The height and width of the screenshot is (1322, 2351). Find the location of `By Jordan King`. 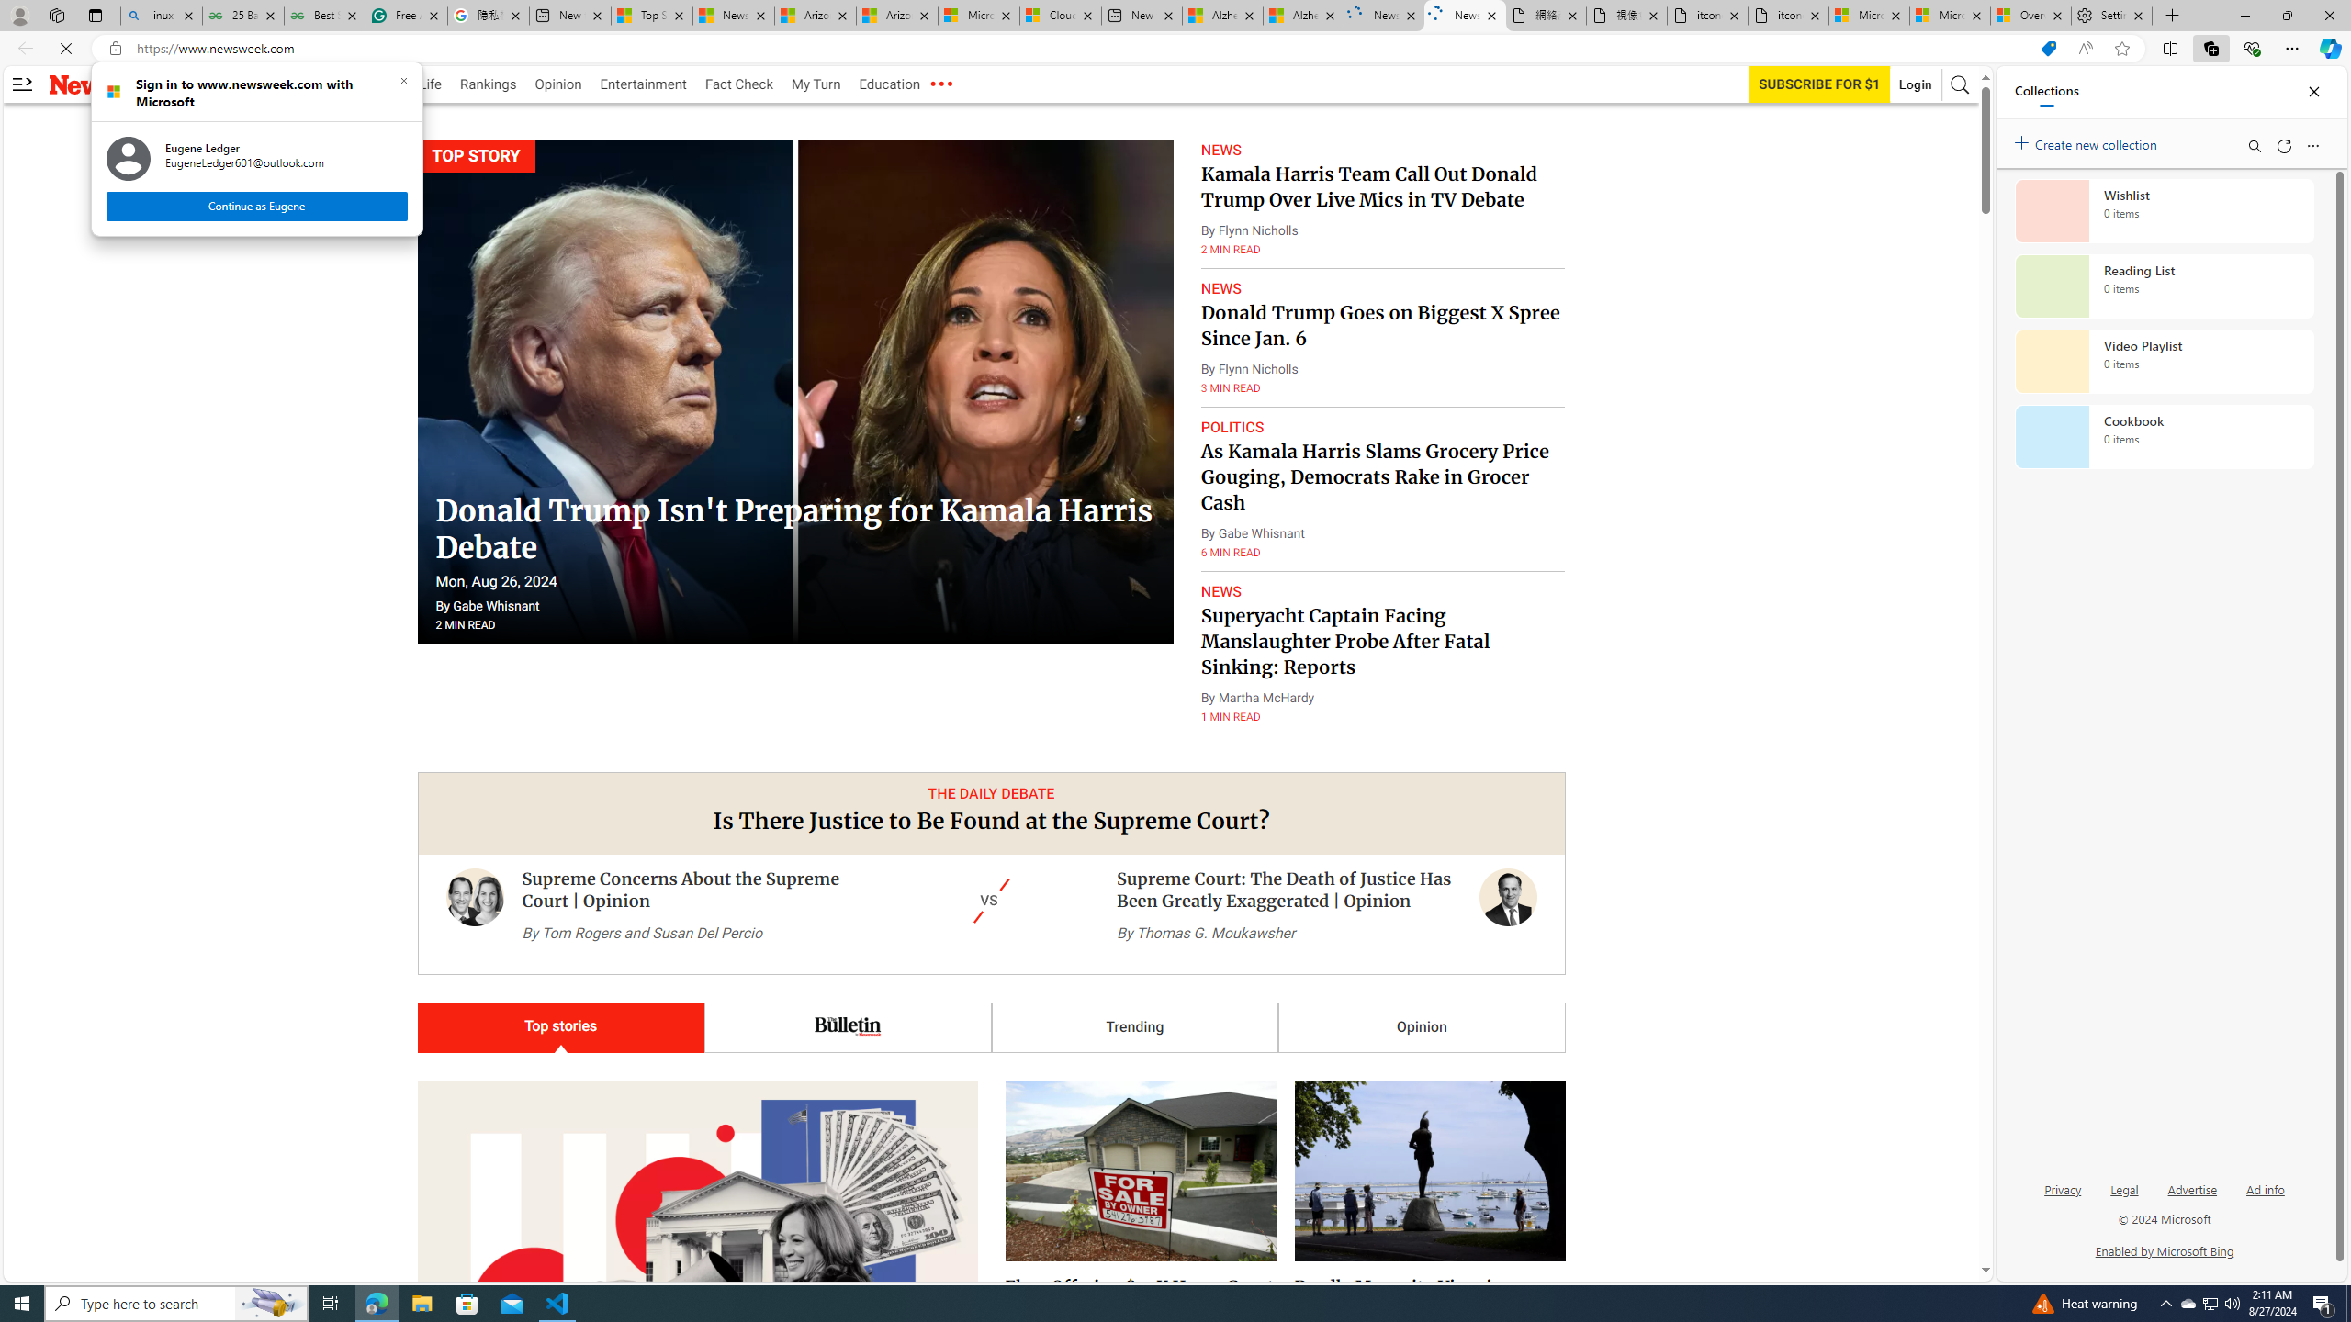

By Jordan King is located at coordinates (1337, 1164).